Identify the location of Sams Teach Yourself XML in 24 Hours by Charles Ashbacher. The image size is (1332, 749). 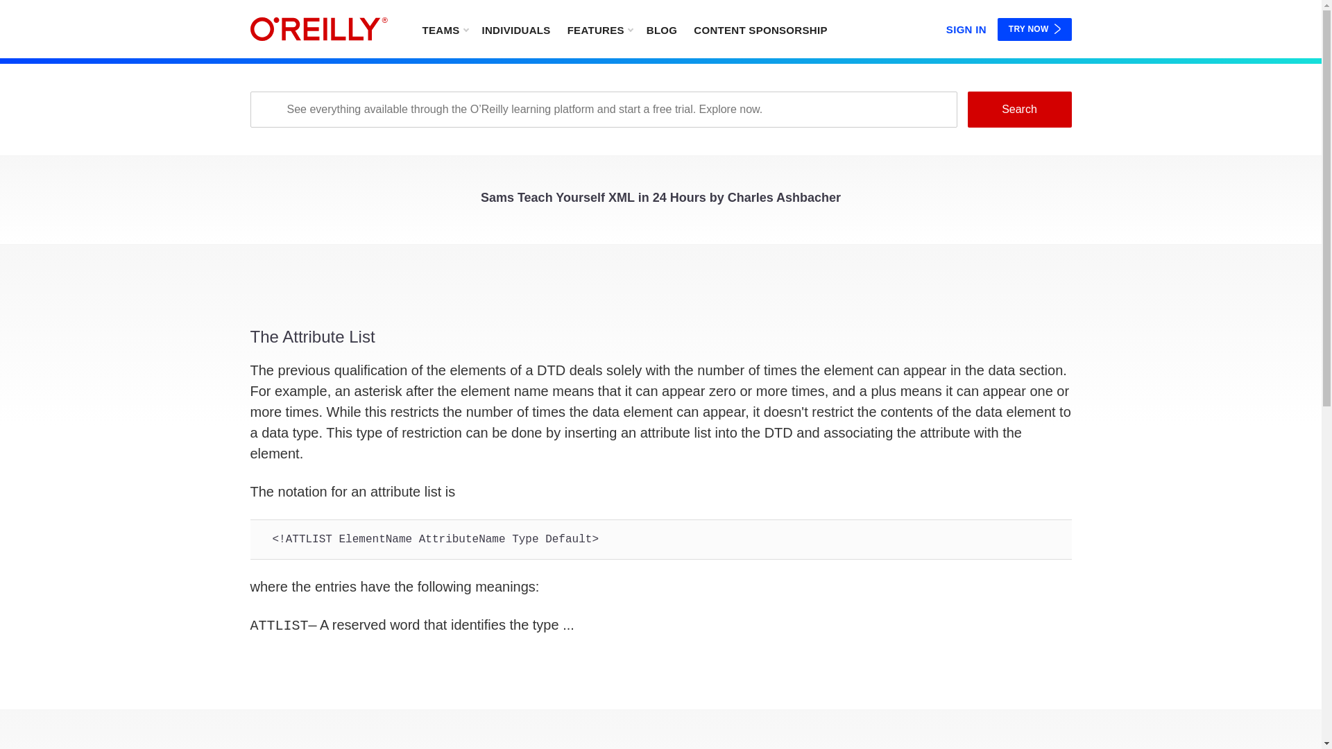
(660, 201).